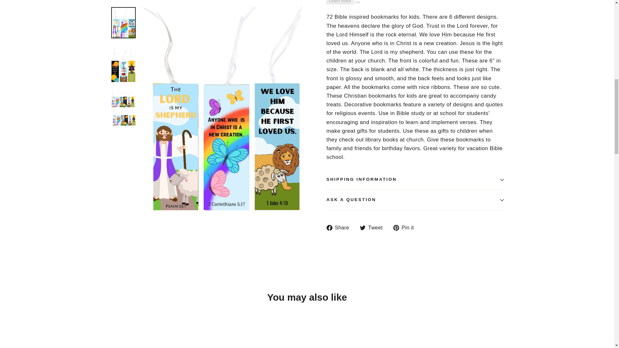 The image size is (619, 348). Describe the element at coordinates (362, 227) in the screenshot. I see `twitter` at that location.